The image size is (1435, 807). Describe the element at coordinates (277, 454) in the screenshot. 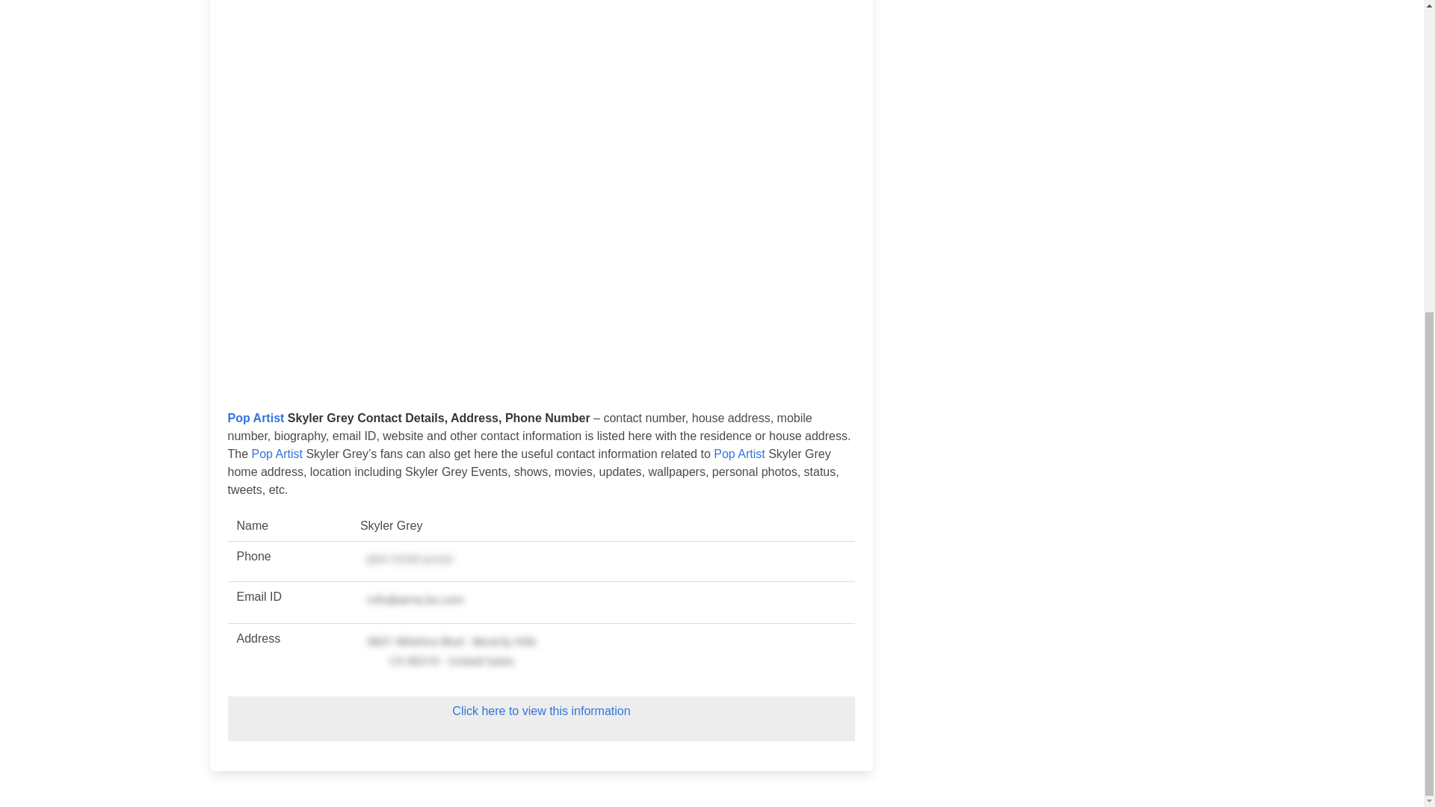

I see `Pop Artist` at that location.